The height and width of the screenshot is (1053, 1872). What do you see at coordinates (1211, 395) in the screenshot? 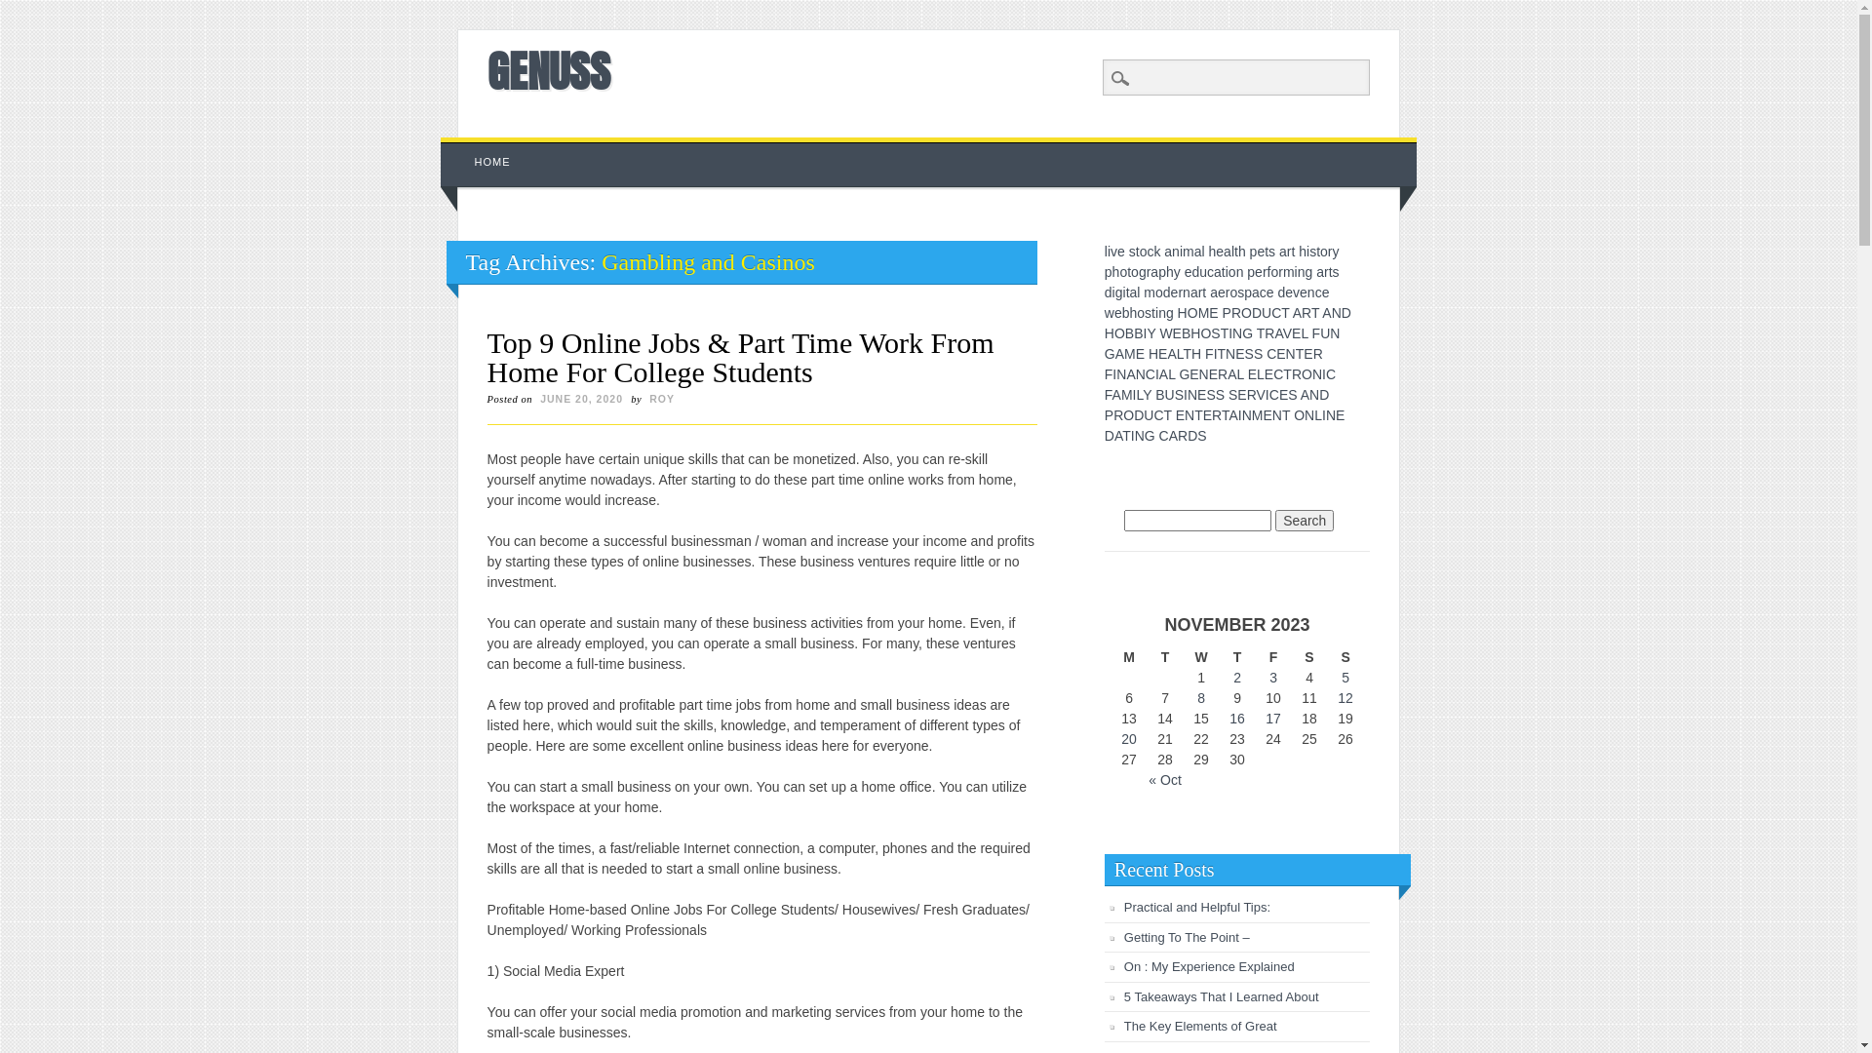
I see `S` at bounding box center [1211, 395].